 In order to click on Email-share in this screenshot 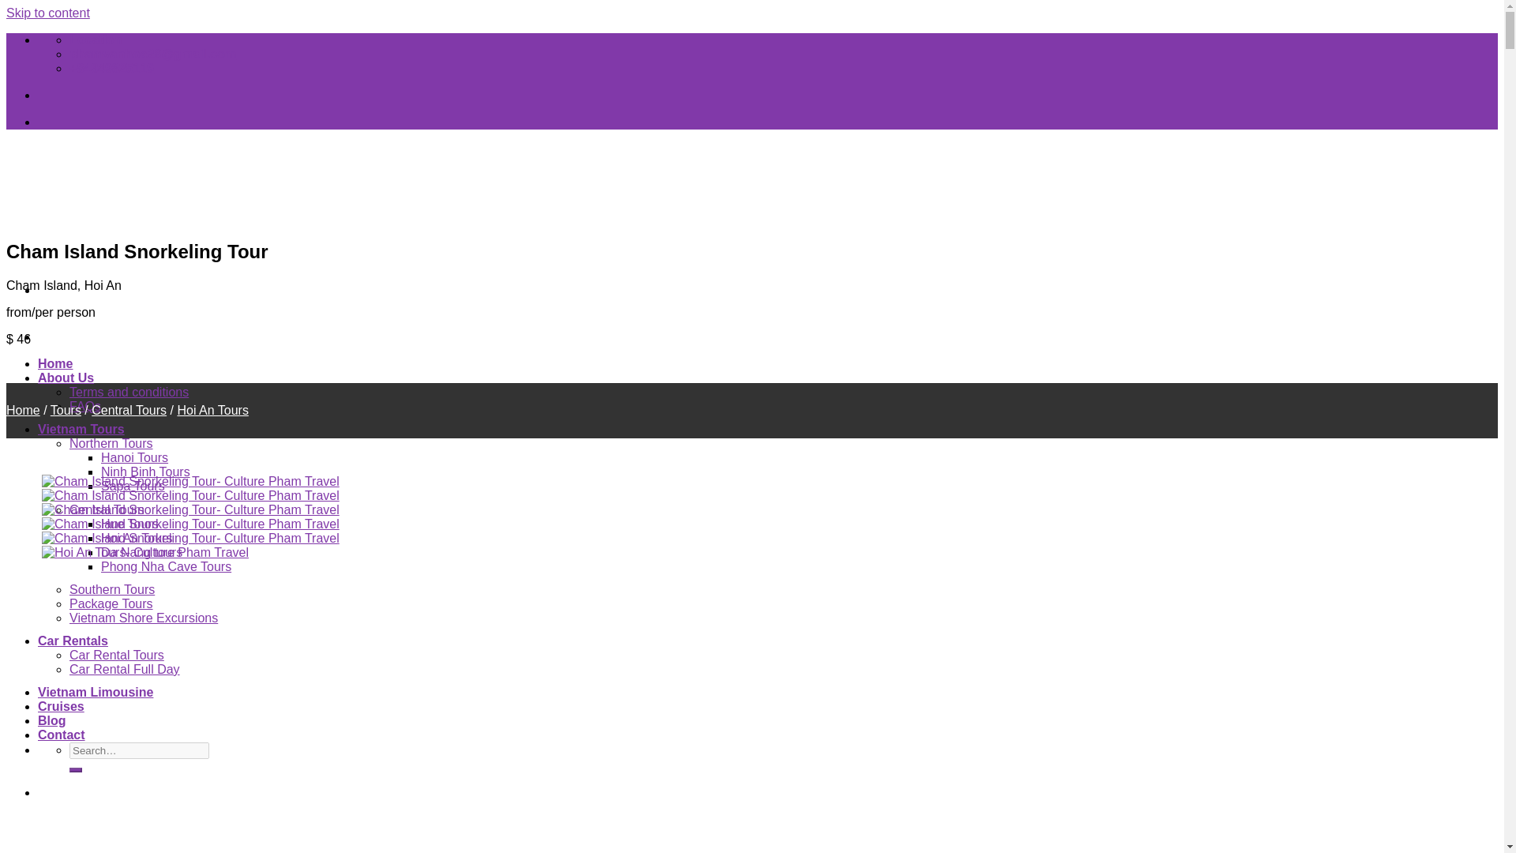, I will do `click(95, 95)`.